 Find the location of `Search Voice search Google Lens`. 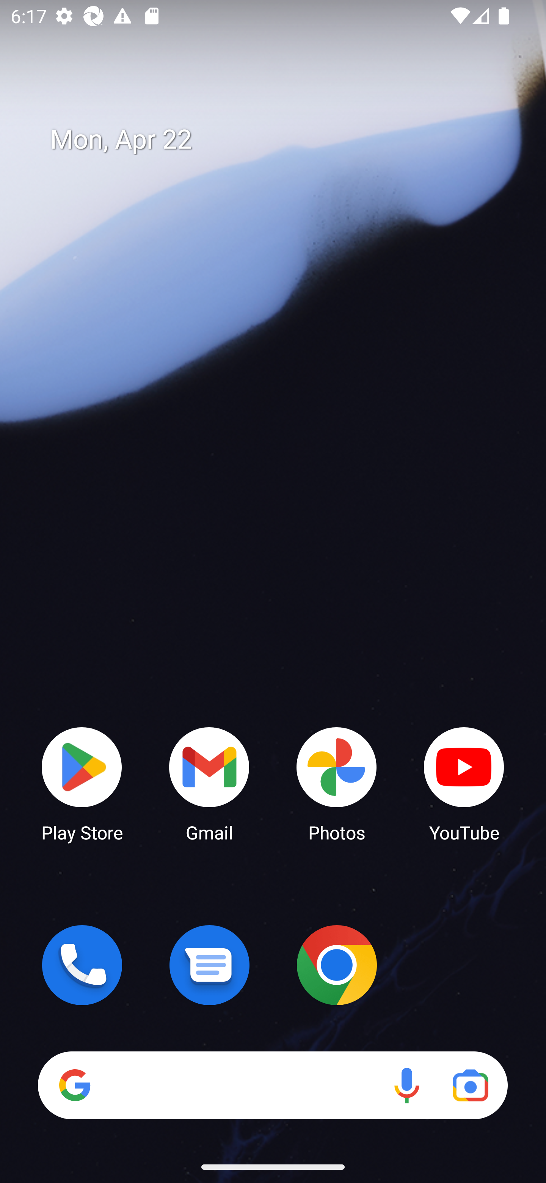

Search Voice search Google Lens is located at coordinates (273, 1085).